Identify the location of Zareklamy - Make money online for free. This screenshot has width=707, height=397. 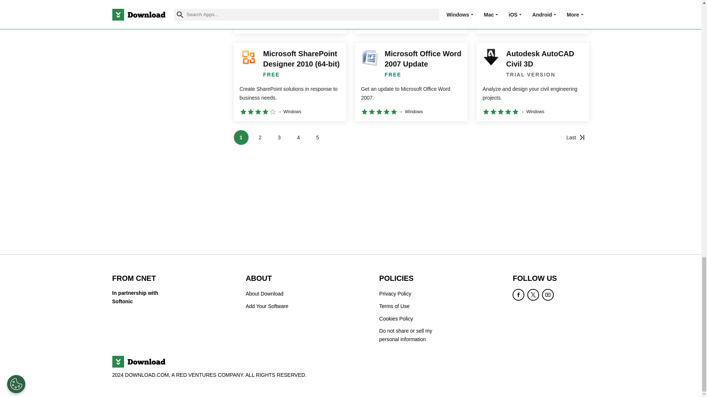
(411, 17).